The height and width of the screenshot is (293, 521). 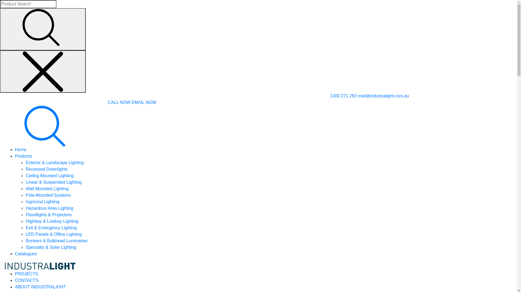 What do you see at coordinates (47, 169) in the screenshot?
I see `Recessed Downlights` at bounding box center [47, 169].